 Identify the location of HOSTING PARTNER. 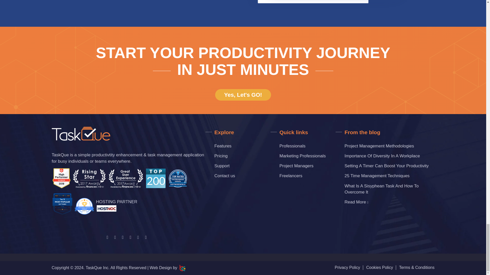
(116, 205).